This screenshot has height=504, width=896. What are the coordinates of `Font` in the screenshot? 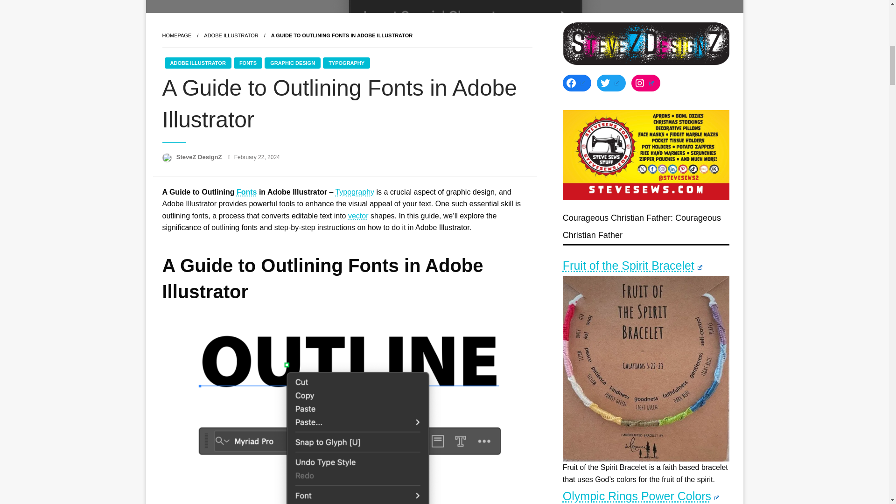 It's located at (246, 192).